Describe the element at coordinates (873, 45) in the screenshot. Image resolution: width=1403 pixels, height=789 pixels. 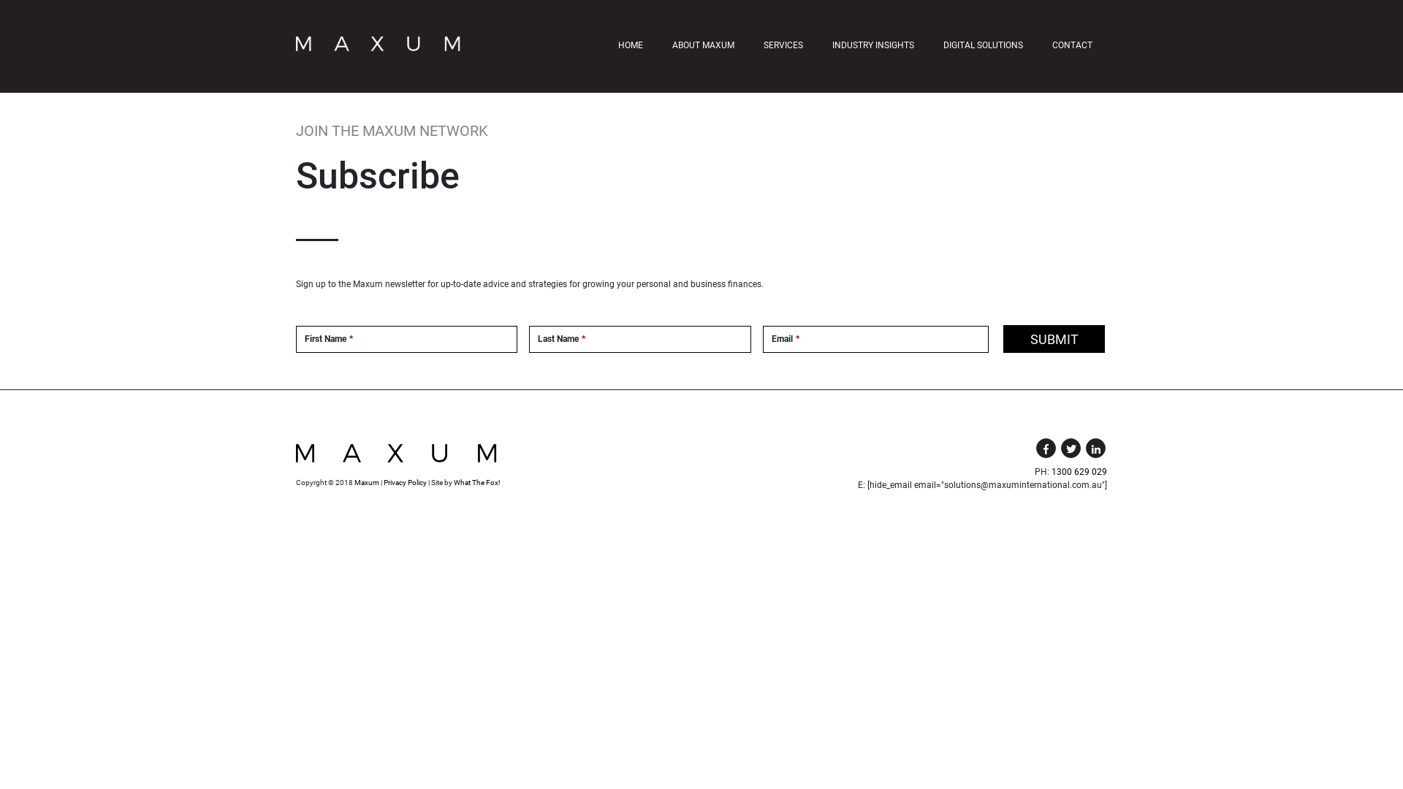
I see `INDUSTRY INSIGHTS` at that location.